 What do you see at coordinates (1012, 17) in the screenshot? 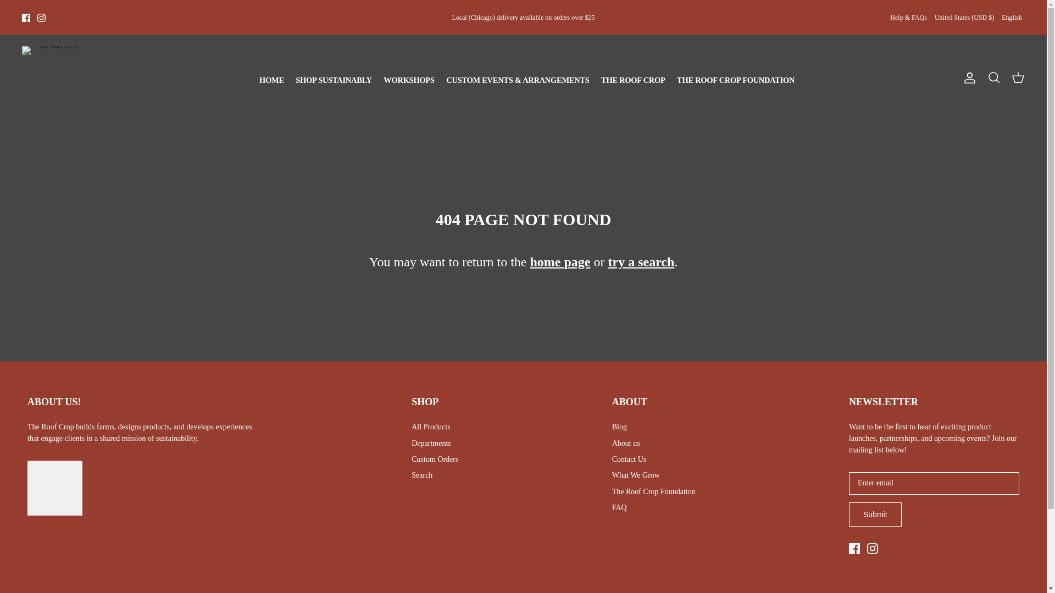
I see `English` at bounding box center [1012, 17].